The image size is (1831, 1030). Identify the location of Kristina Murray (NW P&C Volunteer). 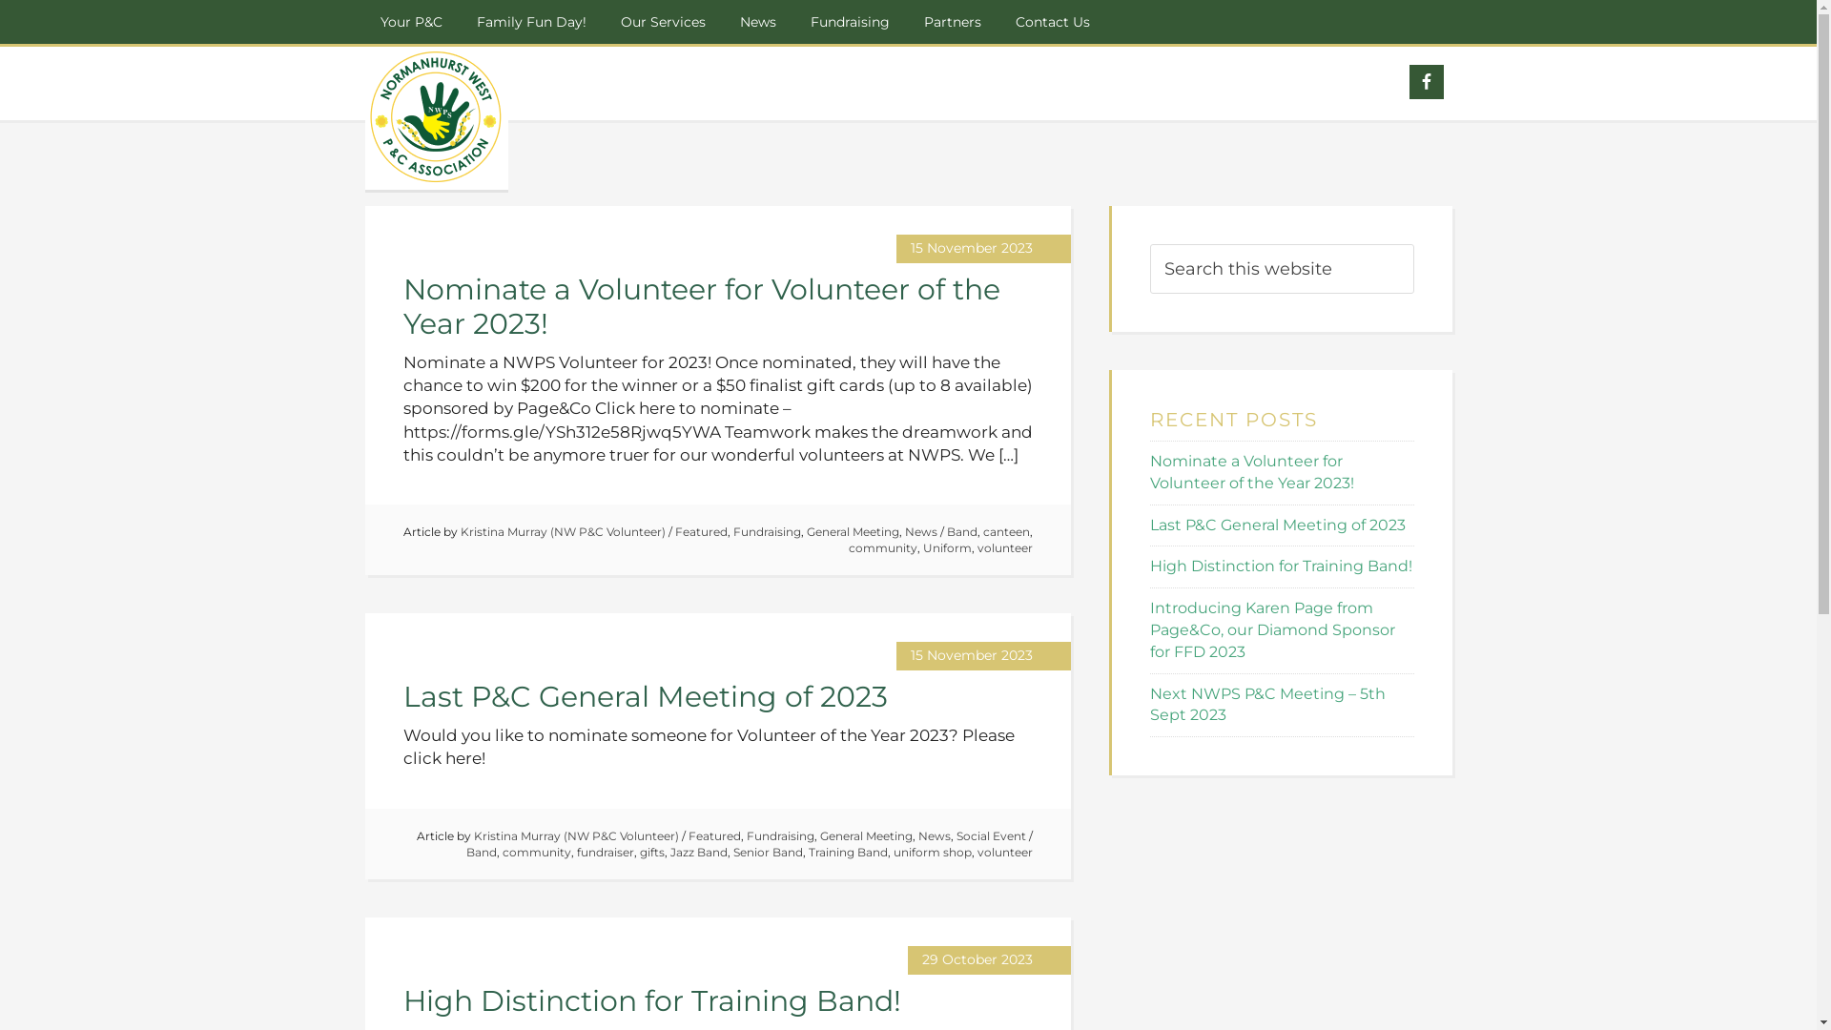
(563, 532).